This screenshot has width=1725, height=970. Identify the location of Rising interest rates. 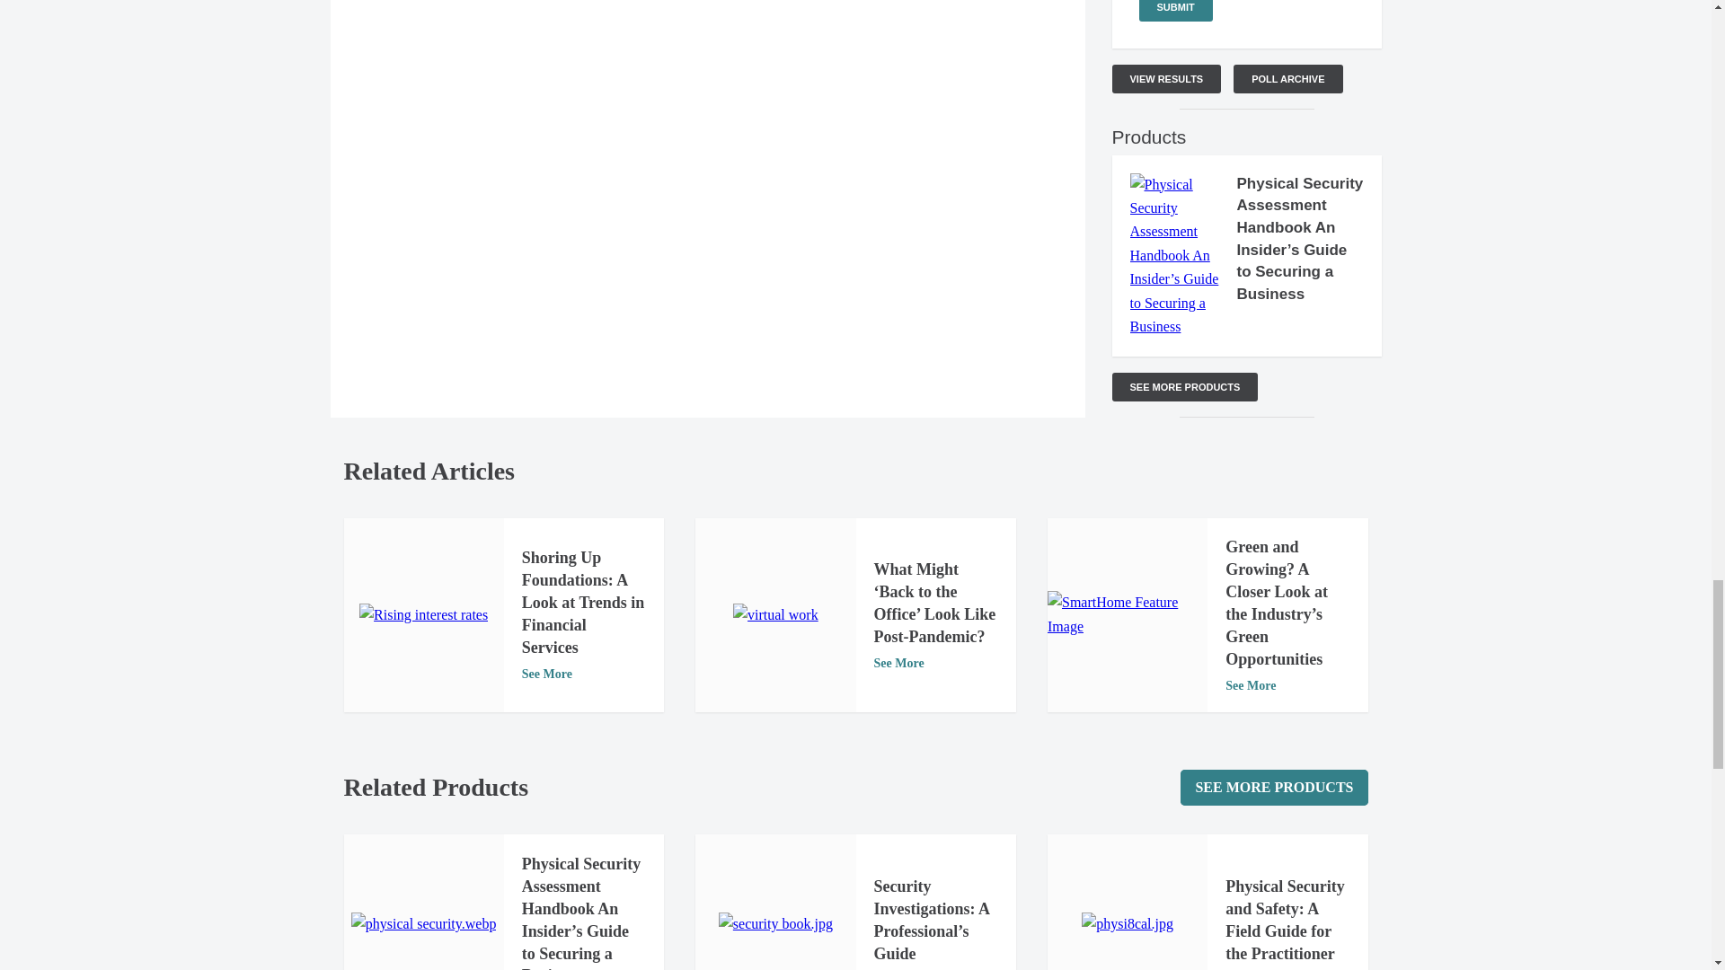
(423, 614).